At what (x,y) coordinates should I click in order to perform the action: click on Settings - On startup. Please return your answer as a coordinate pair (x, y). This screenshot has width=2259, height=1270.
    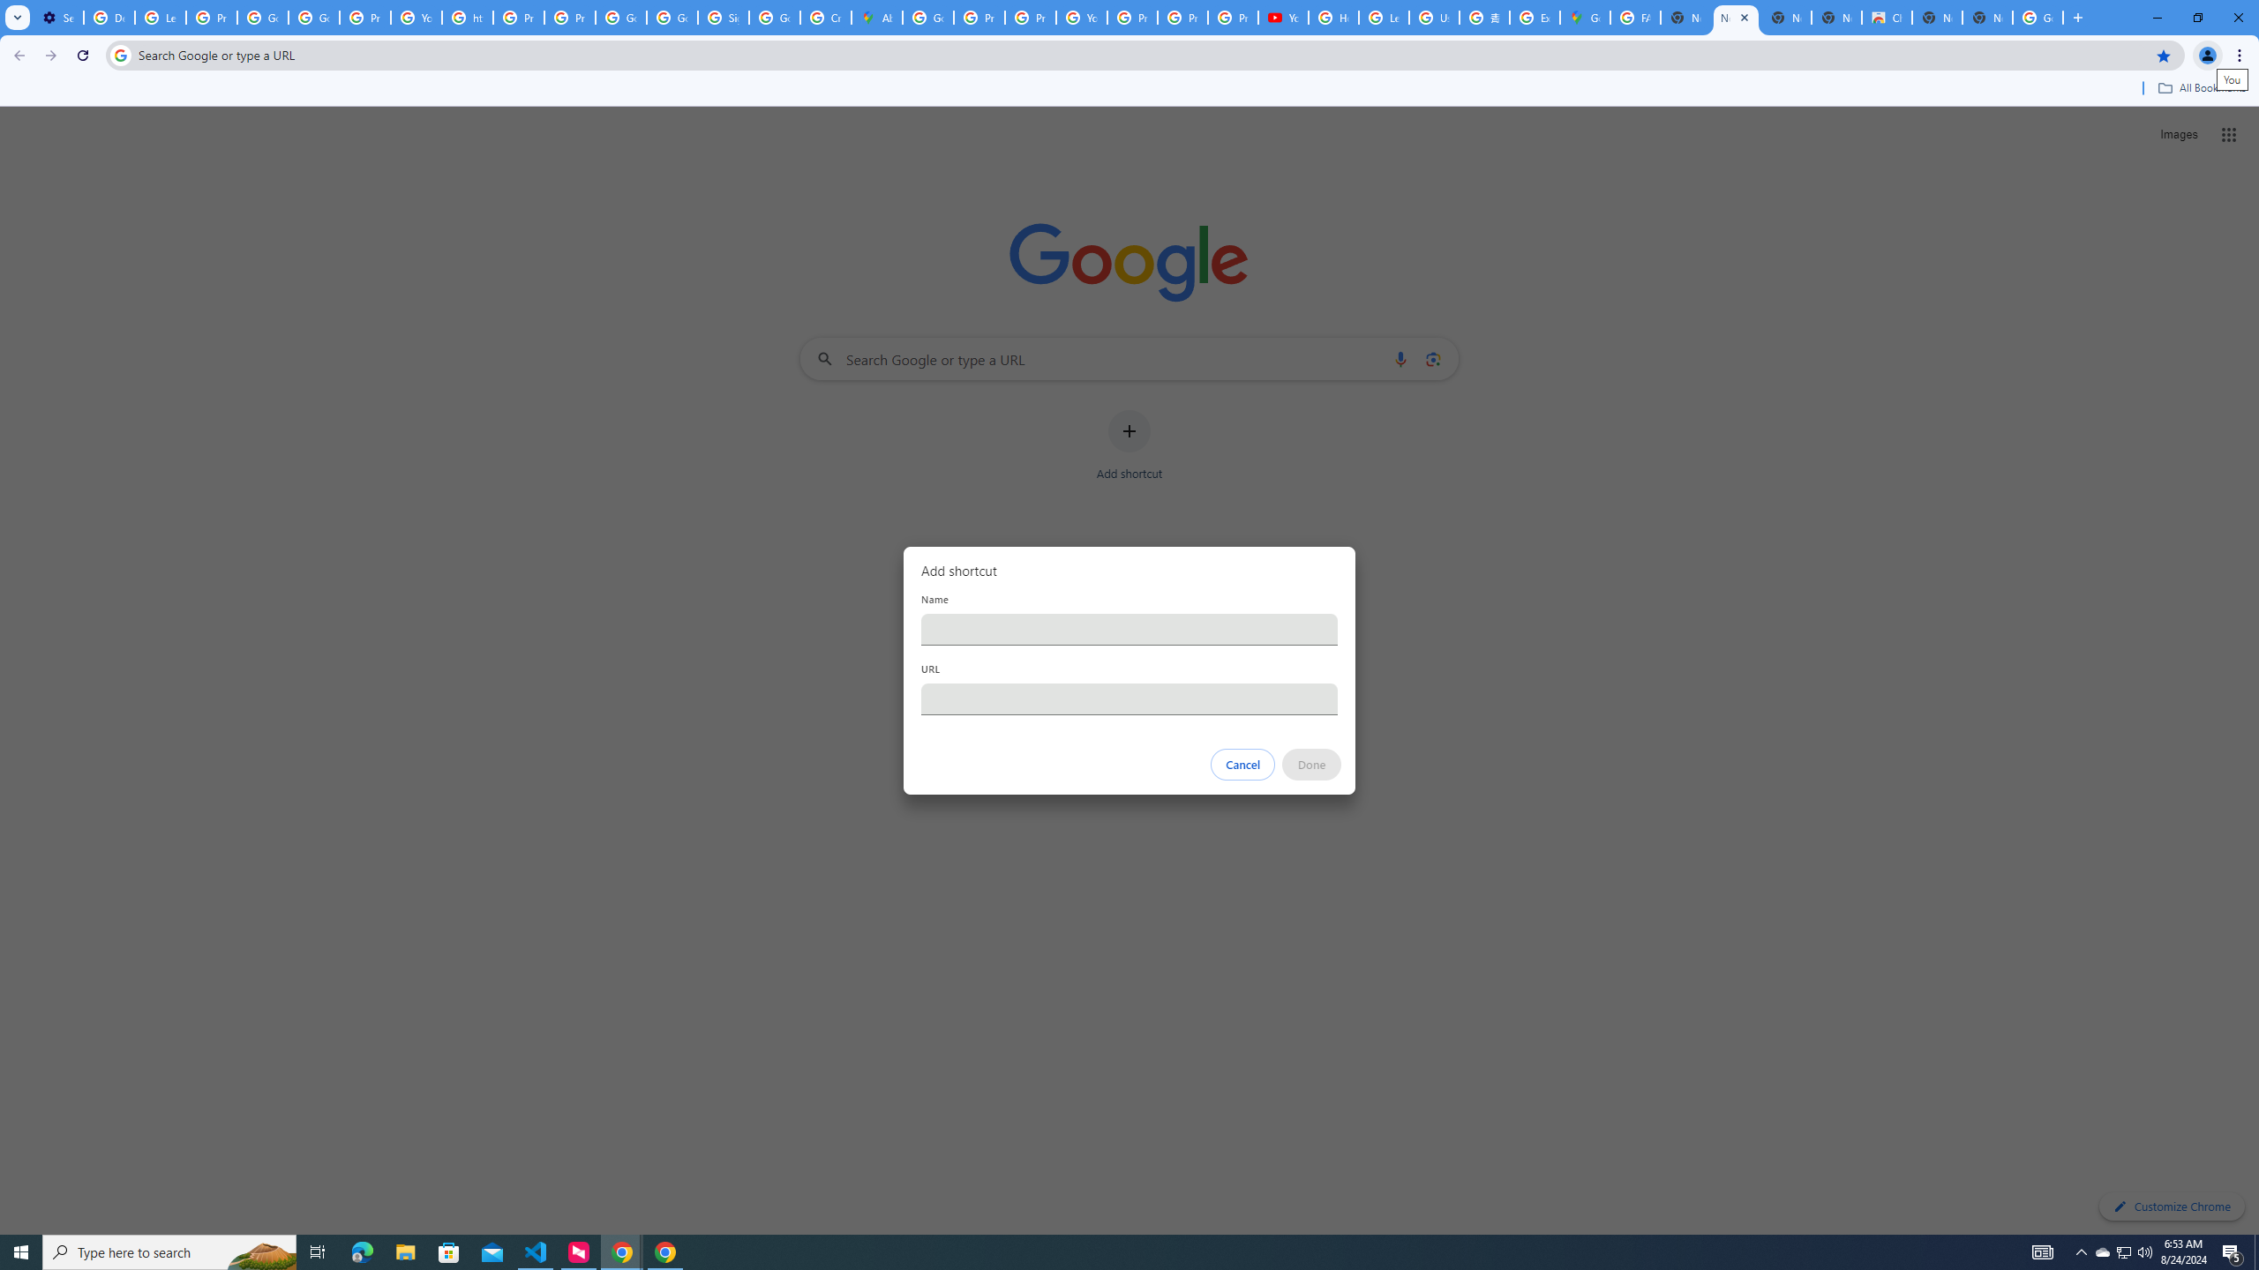
    Looking at the image, I should click on (58, 18).